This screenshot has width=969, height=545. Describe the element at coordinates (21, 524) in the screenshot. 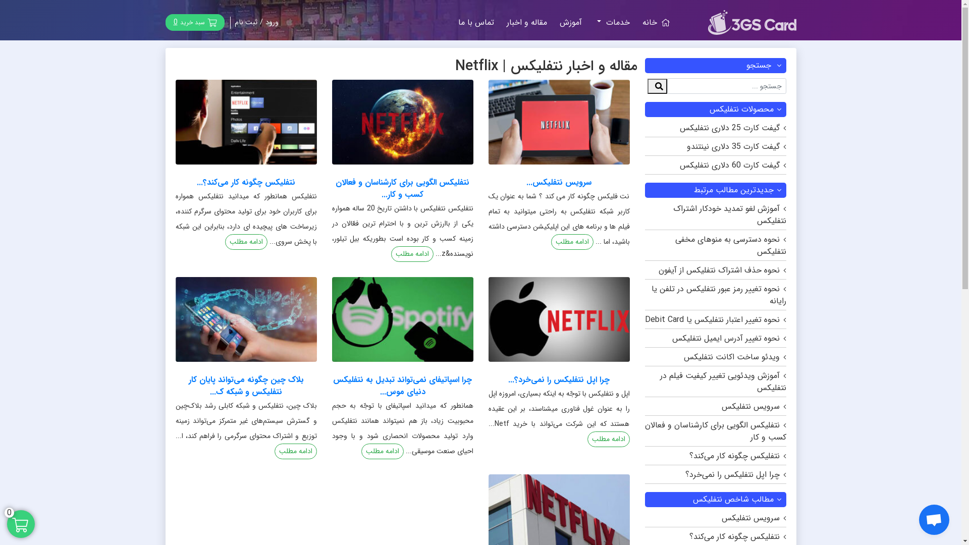

I see `0` at that location.